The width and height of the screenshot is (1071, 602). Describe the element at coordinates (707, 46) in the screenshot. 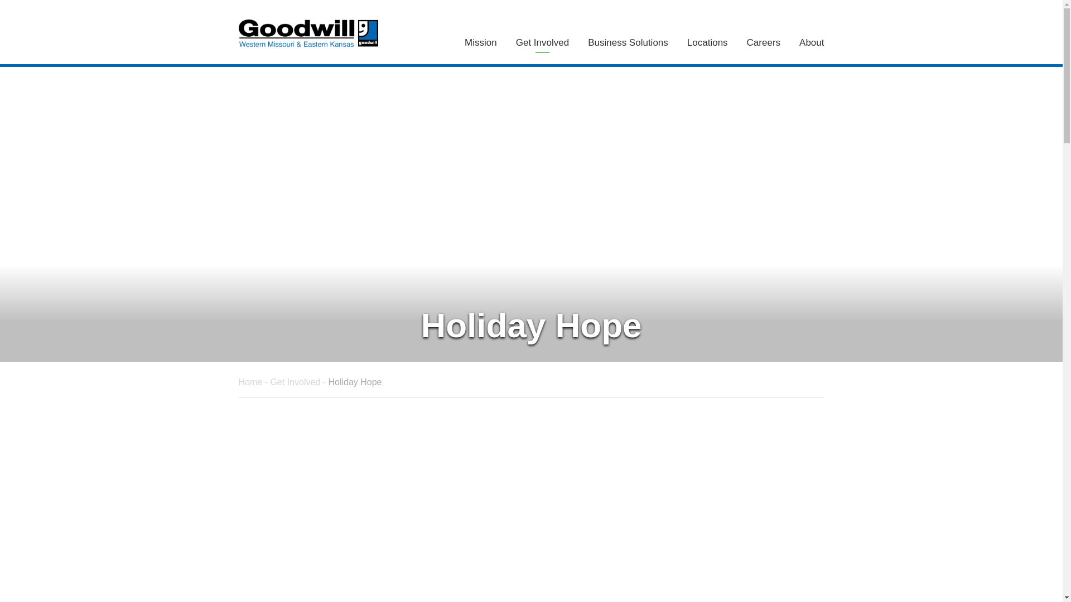

I see `Locations` at that location.